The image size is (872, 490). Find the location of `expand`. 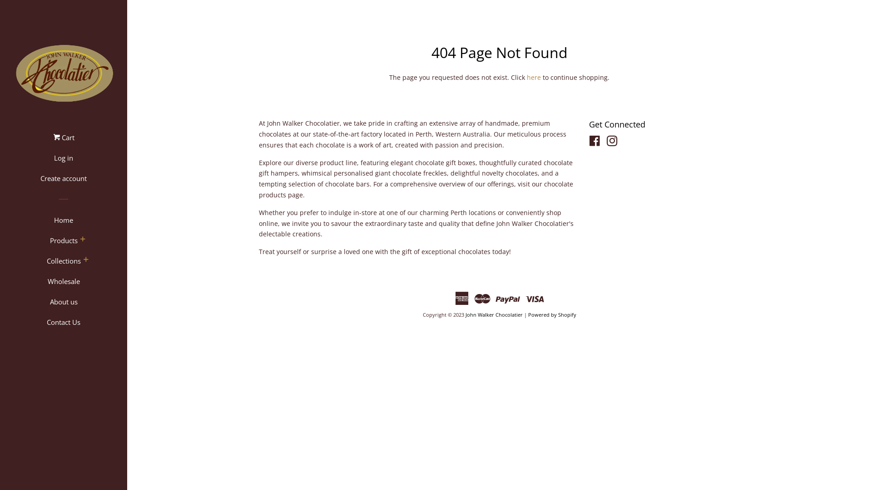

expand is located at coordinates (82, 240).